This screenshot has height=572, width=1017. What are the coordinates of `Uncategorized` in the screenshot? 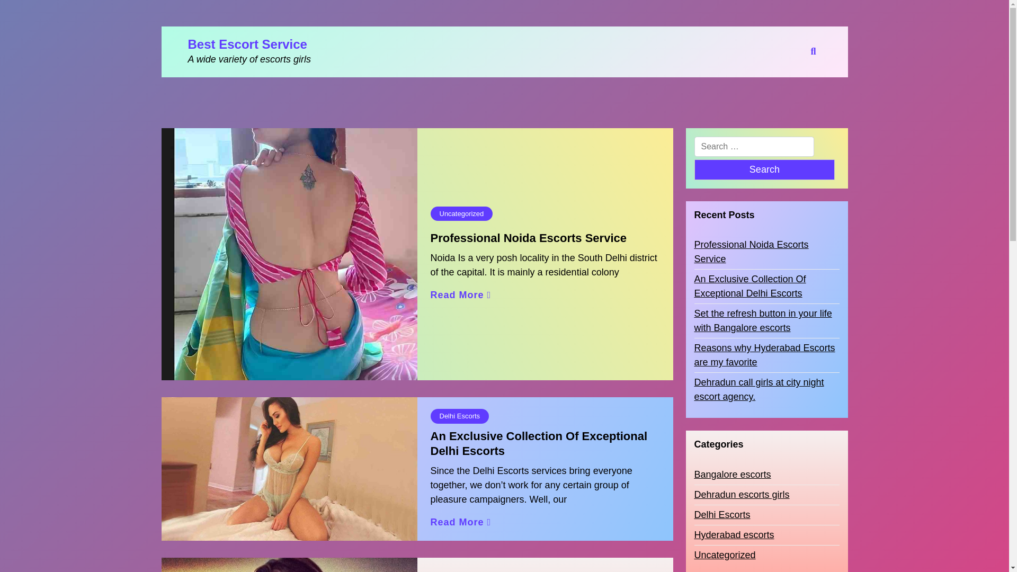 It's located at (461, 213).